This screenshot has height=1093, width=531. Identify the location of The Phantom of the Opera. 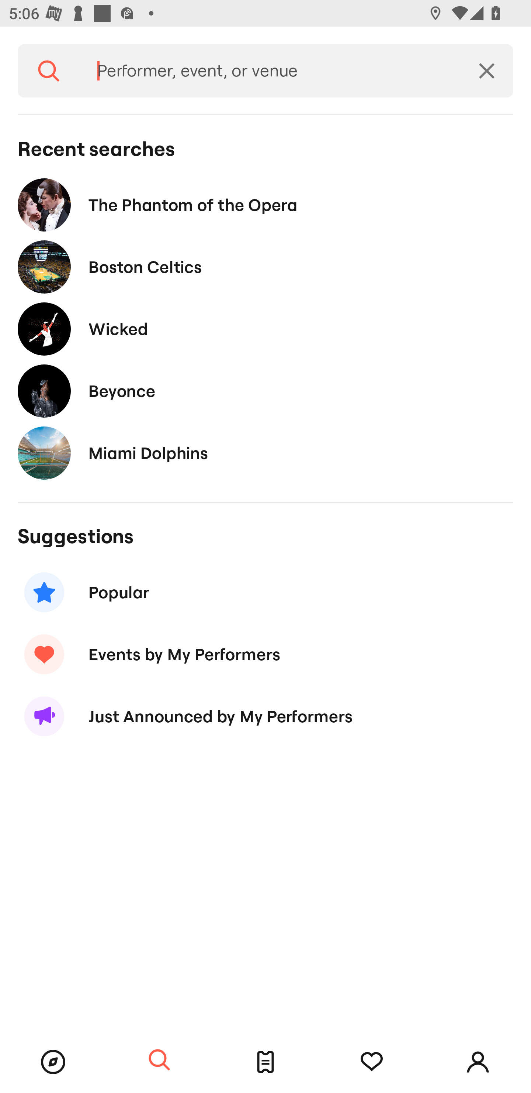
(265, 205).